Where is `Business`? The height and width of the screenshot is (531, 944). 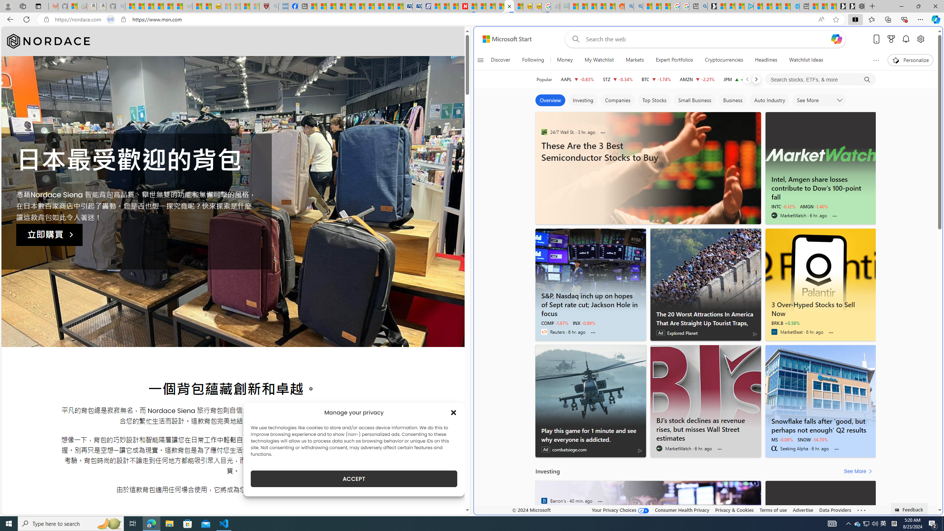
Business is located at coordinates (732, 100).